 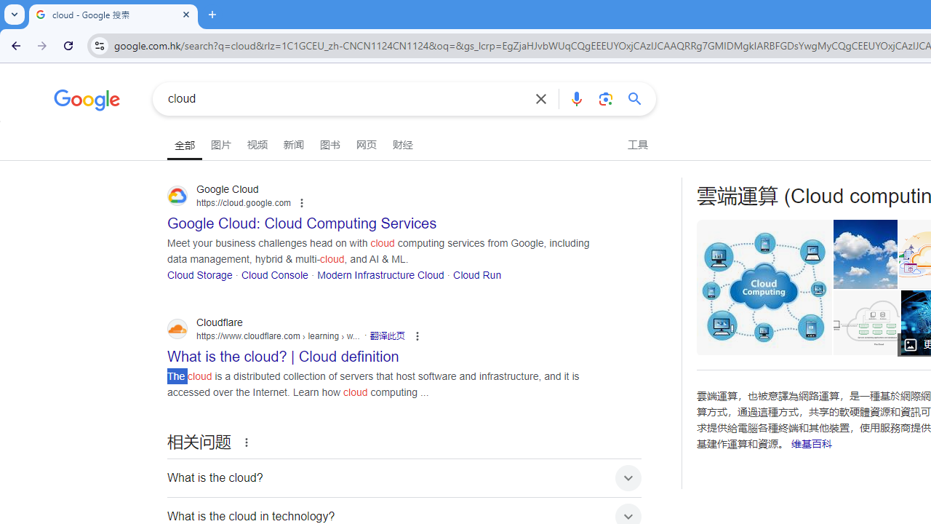 I want to click on Cloud Console, so click(x=274, y=274).